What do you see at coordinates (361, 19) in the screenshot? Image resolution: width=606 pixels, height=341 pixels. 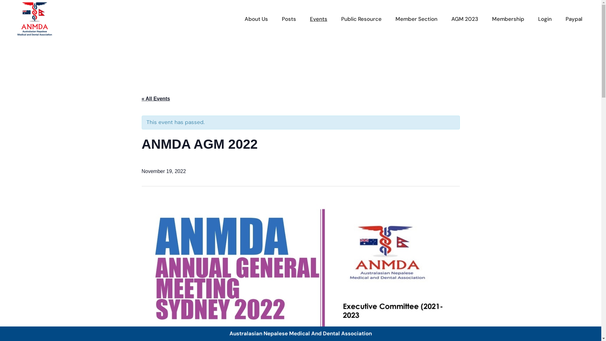 I see `Public Resource` at bounding box center [361, 19].